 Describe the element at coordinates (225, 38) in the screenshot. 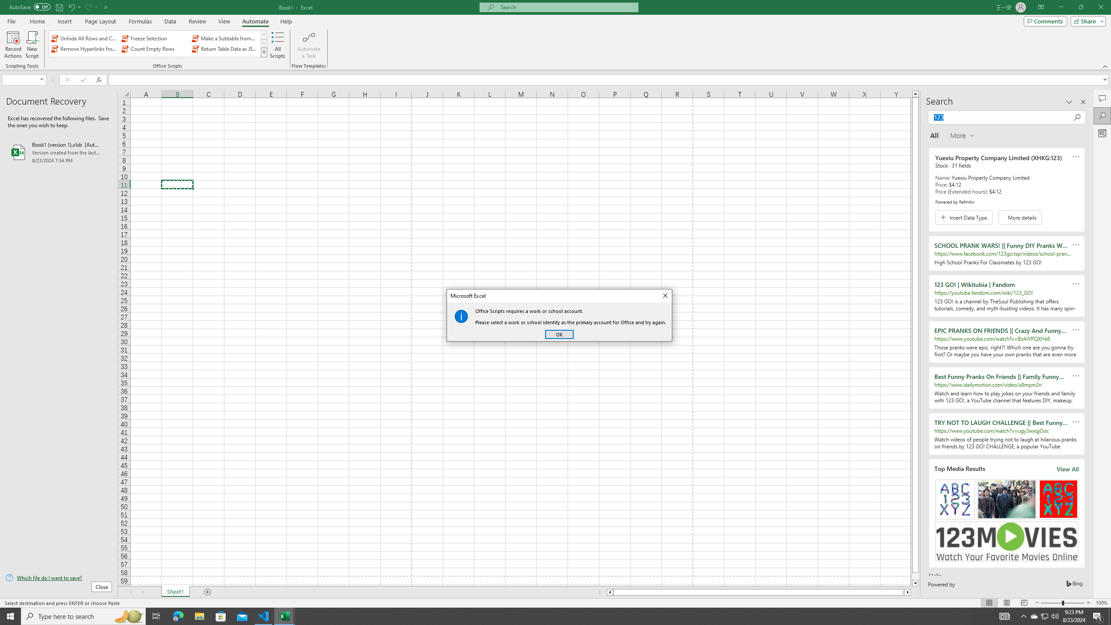

I see `Make a Subtable from a Selection` at that location.